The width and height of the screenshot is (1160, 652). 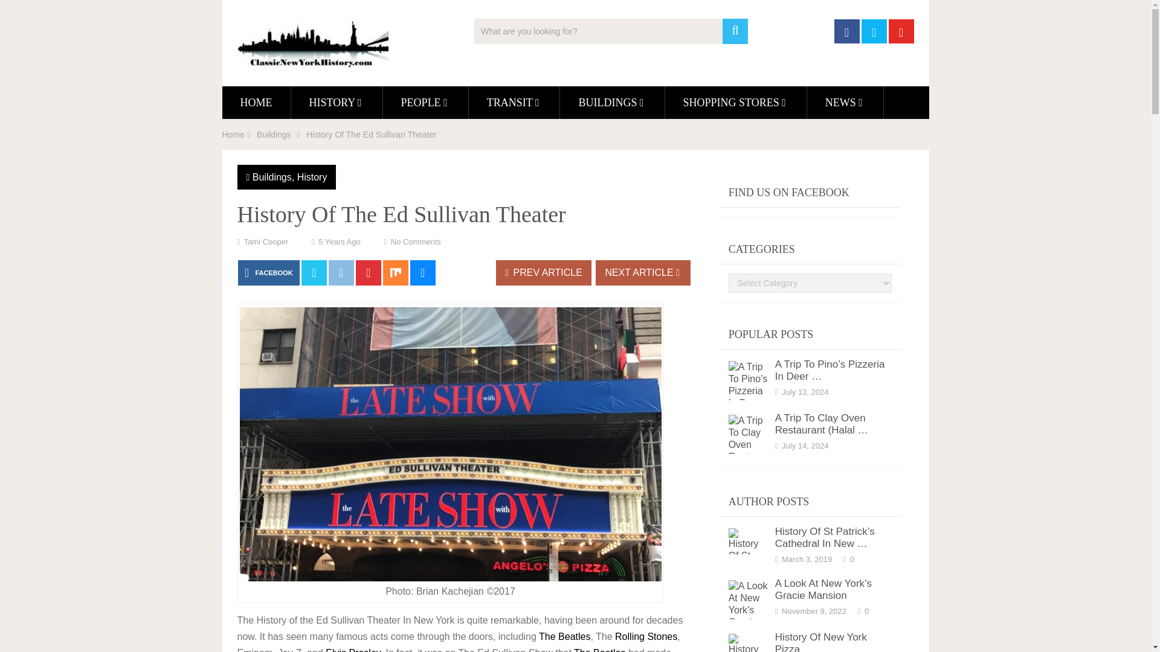 What do you see at coordinates (312, 177) in the screenshot?
I see `History` at bounding box center [312, 177].